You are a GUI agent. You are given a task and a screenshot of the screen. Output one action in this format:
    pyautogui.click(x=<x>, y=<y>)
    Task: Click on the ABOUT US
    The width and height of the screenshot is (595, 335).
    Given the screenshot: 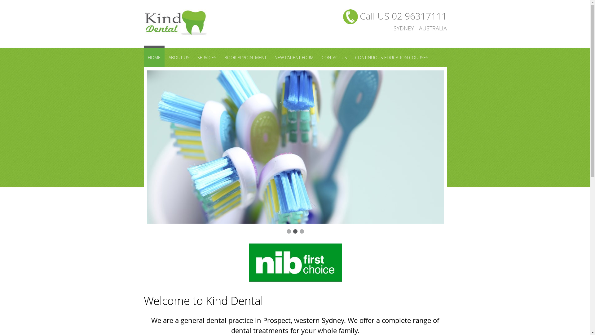 What is the action you would take?
    pyautogui.click(x=178, y=58)
    